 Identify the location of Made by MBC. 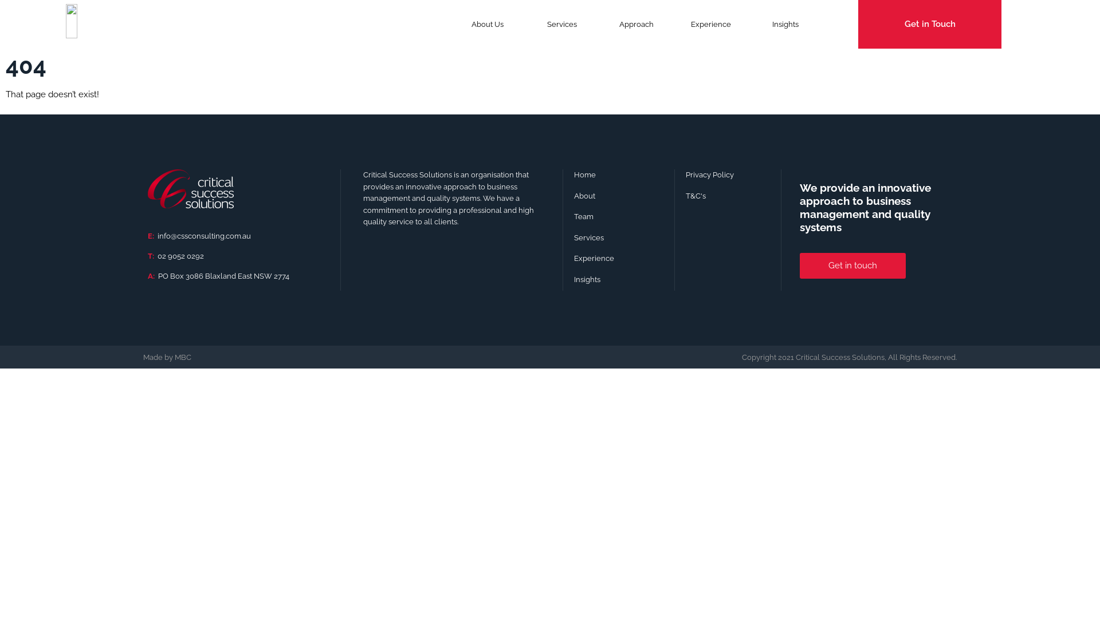
(167, 357).